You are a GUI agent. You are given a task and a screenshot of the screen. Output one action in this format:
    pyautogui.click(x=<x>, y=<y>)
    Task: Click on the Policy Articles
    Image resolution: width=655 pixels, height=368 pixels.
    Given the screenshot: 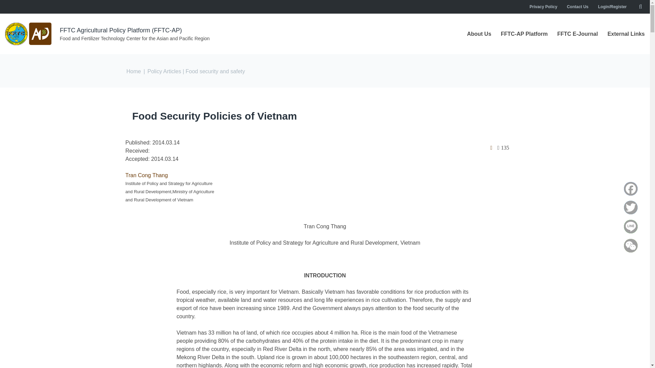 What is the action you would take?
    pyautogui.click(x=164, y=71)
    